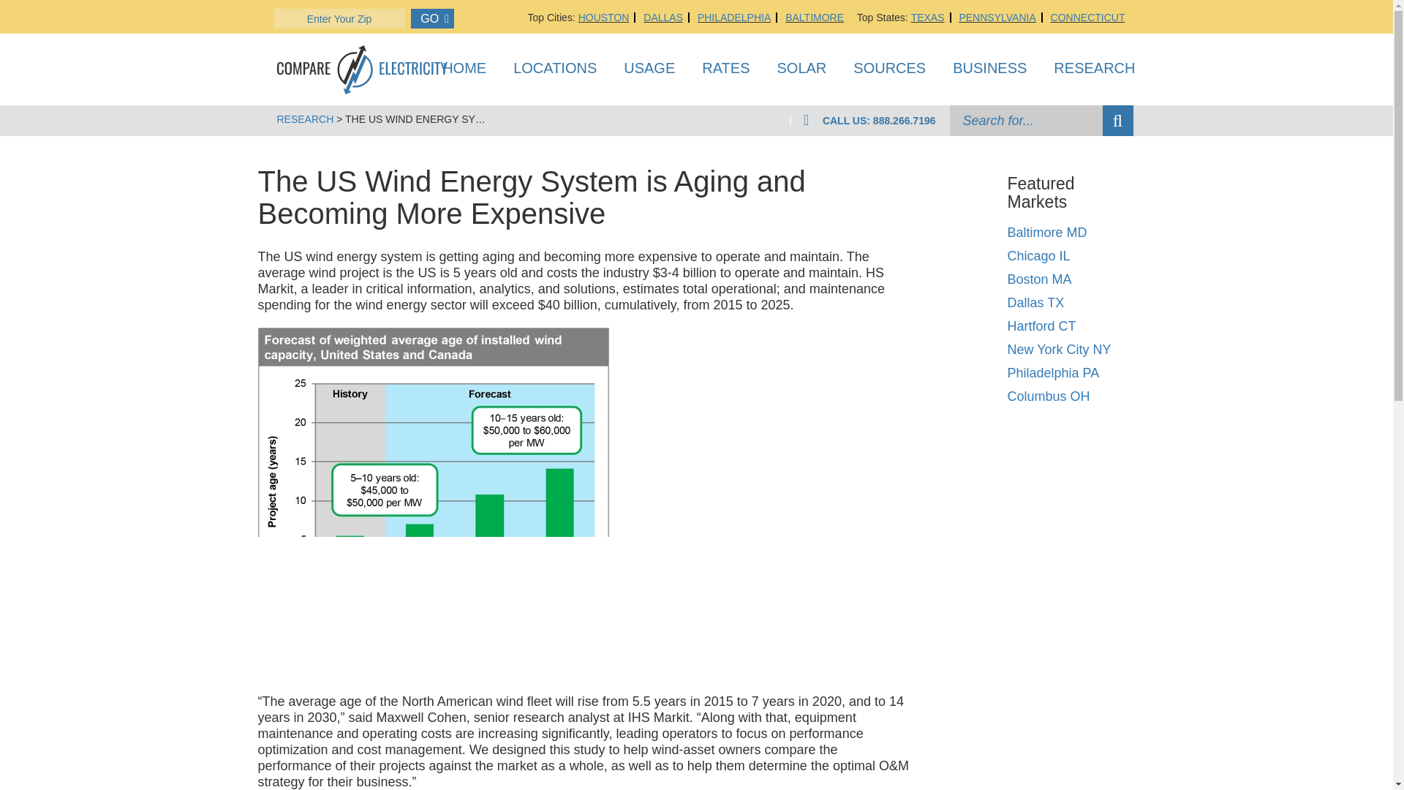  I want to click on HOUSTON, so click(604, 18).